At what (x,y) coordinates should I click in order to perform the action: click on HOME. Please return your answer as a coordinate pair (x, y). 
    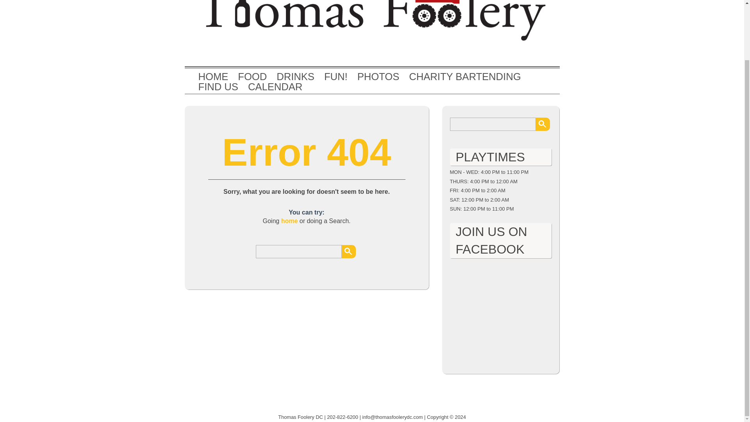
    Looking at the image, I should click on (213, 77).